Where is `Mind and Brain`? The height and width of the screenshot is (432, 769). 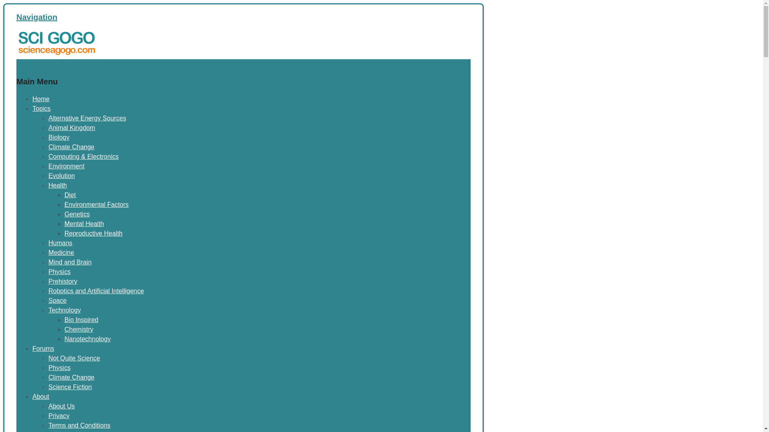 Mind and Brain is located at coordinates (70, 262).